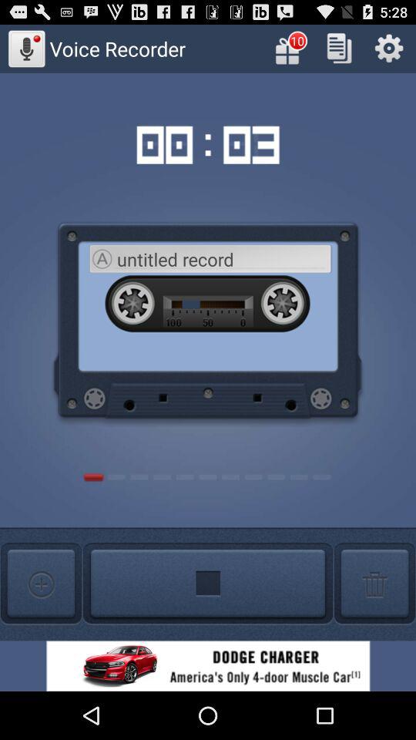 The image size is (416, 740). I want to click on copy selected item, so click(339, 48).